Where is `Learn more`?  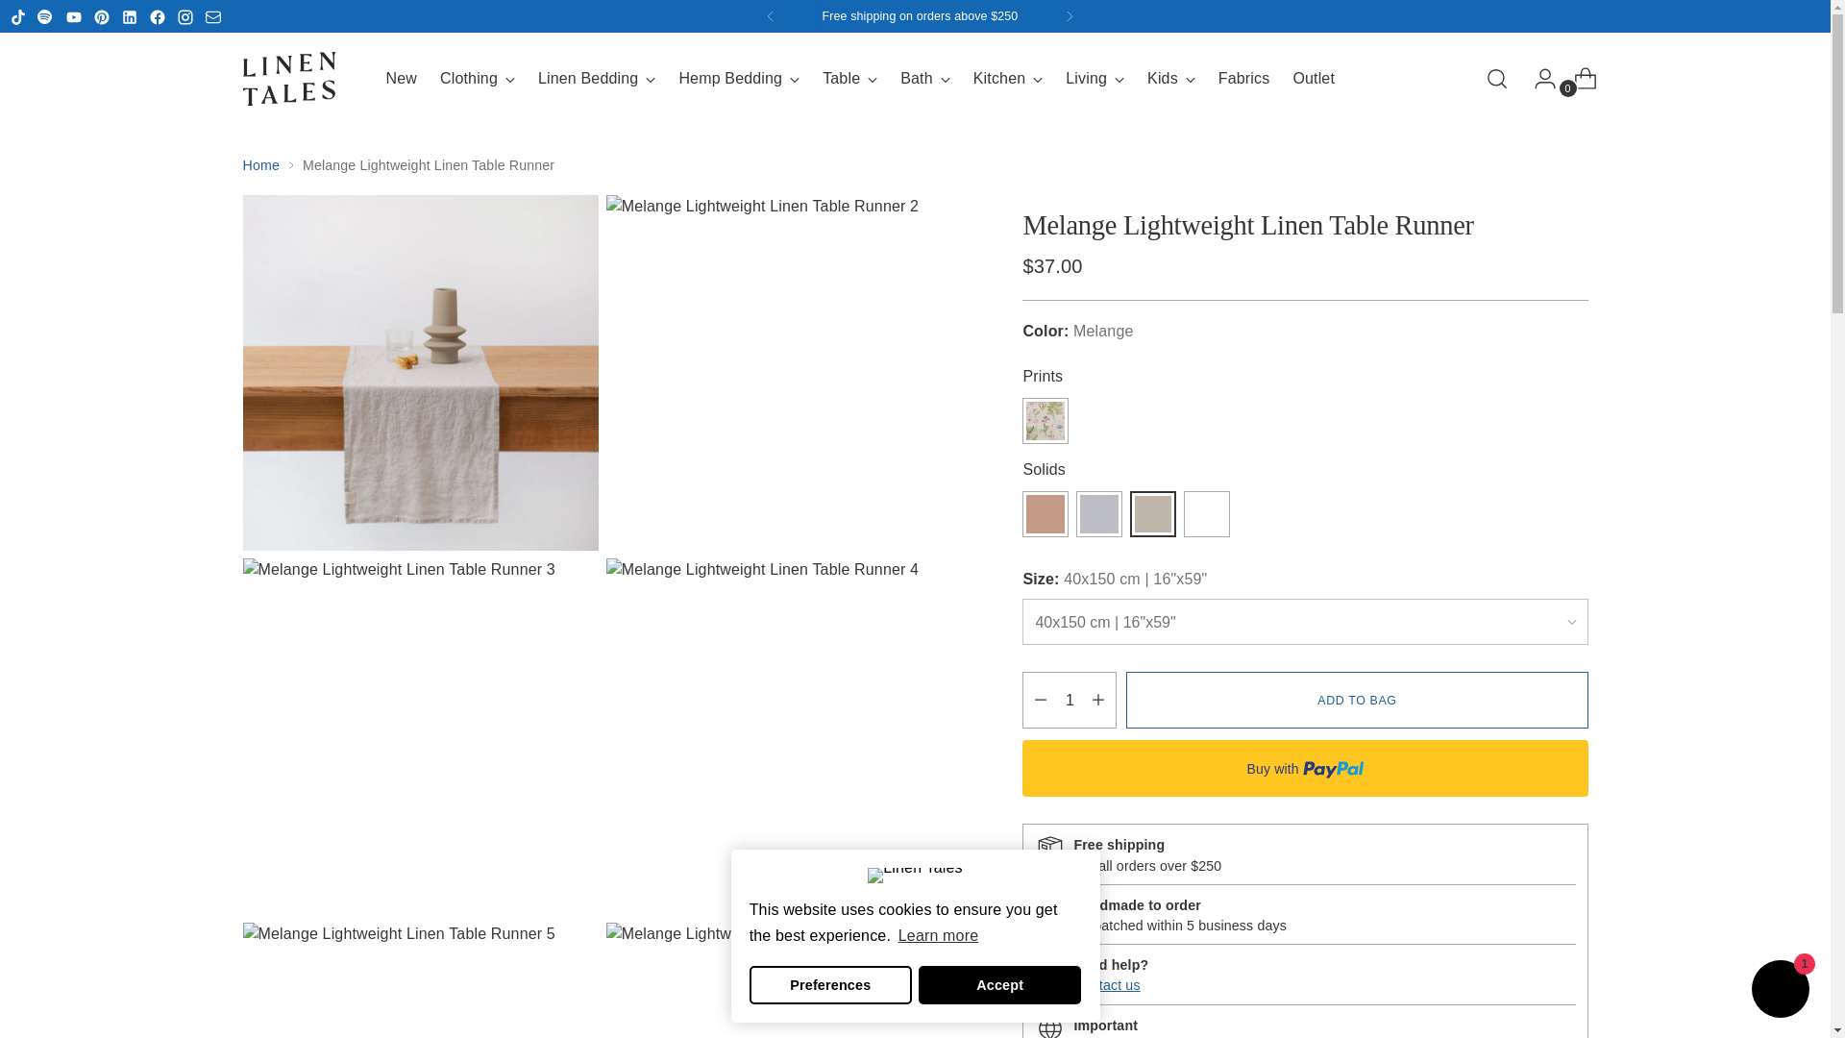
Learn more is located at coordinates (938, 936).